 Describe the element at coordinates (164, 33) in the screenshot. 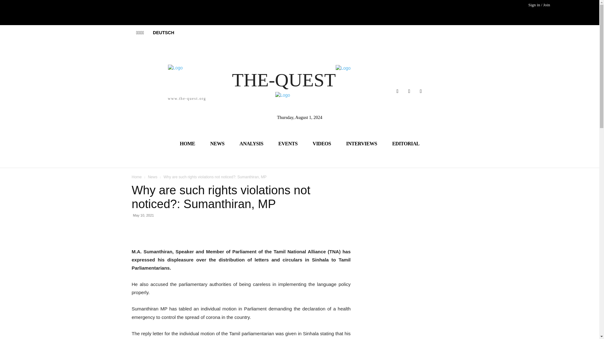

I see `DEUTSCH` at that location.